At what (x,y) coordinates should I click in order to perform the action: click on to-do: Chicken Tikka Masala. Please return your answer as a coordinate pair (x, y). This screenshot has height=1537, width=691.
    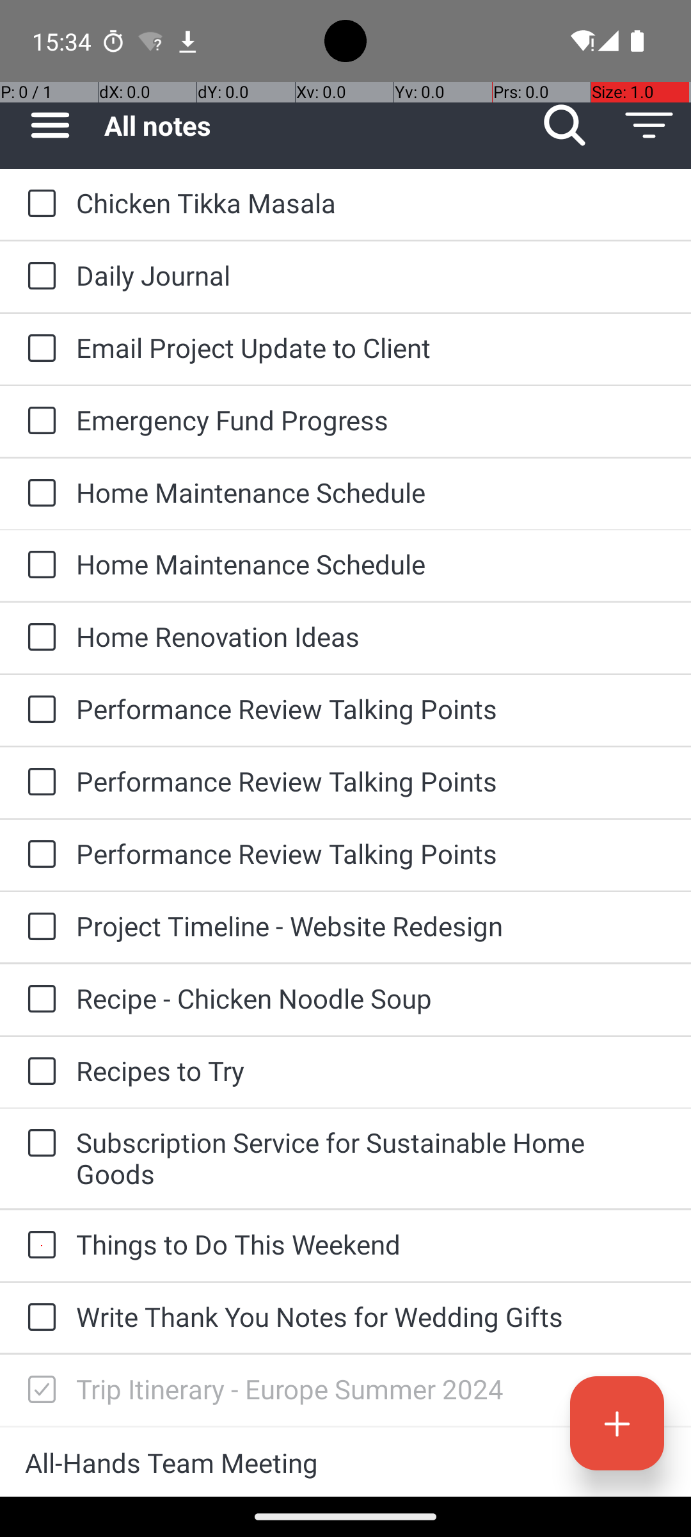
    Looking at the image, I should click on (38, 204).